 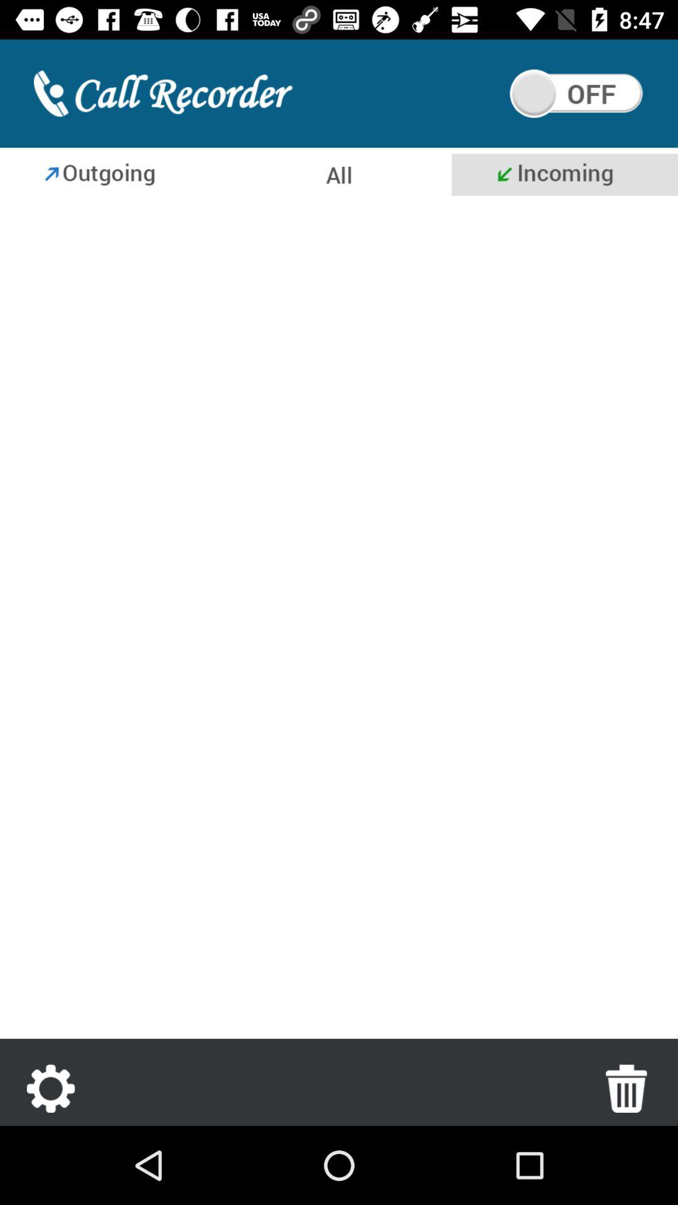 What do you see at coordinates (51, 1088) in the screenshot?
I see `an option setting` at bounding box center [51, 1088].